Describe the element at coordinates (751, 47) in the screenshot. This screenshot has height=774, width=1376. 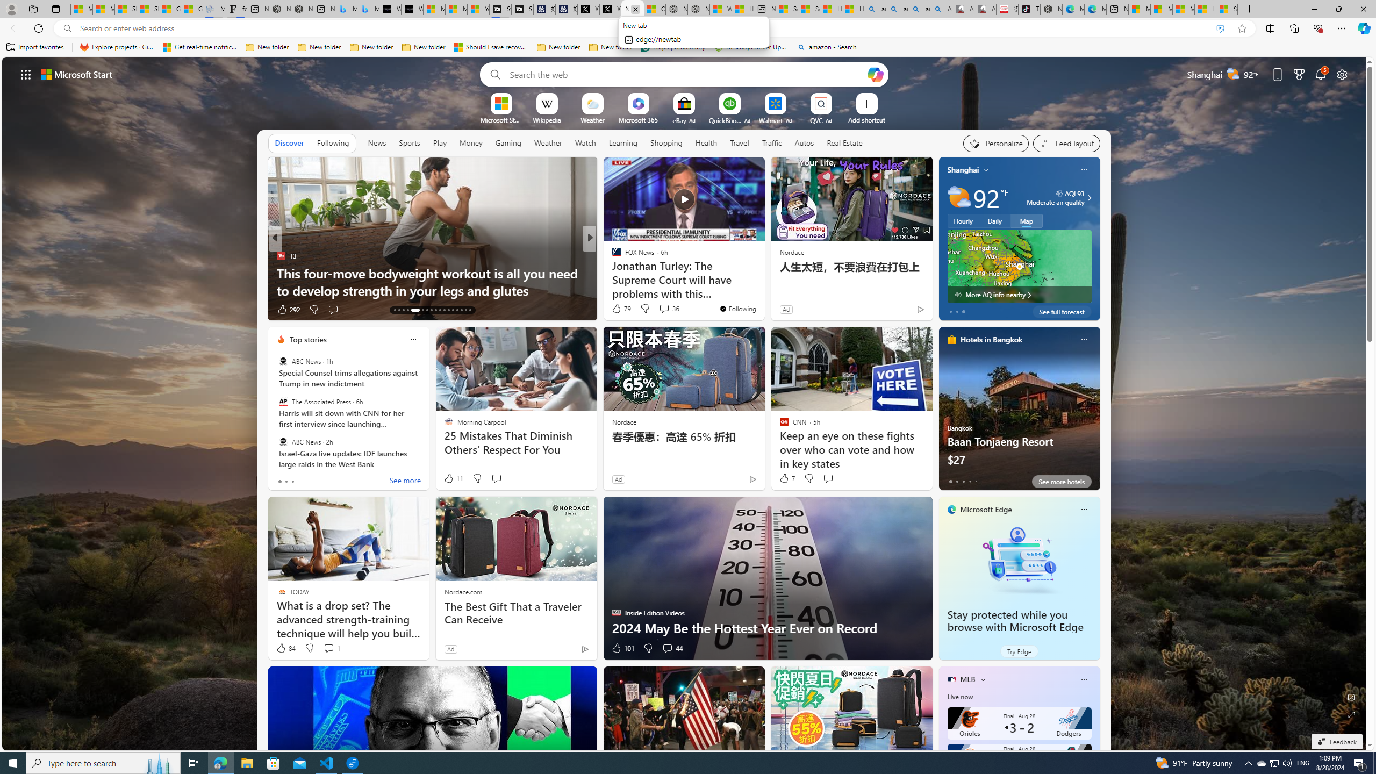
I see `Descarga Driver Updater` at that location.